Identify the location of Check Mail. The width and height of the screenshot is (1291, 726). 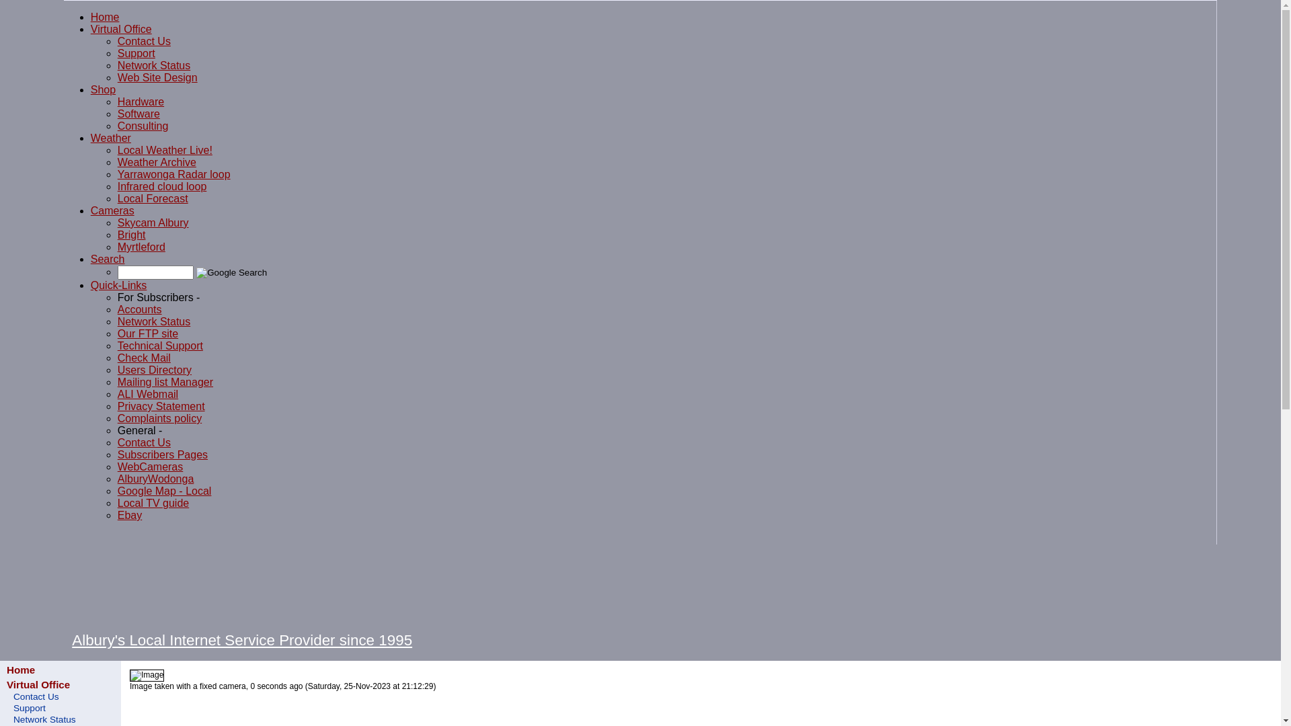
(144, 358).